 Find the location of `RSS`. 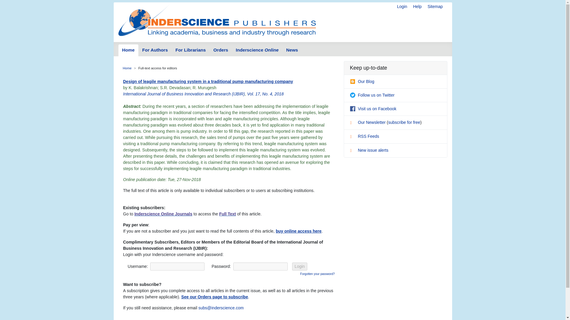

RSS is located at coordinates (353, 137).